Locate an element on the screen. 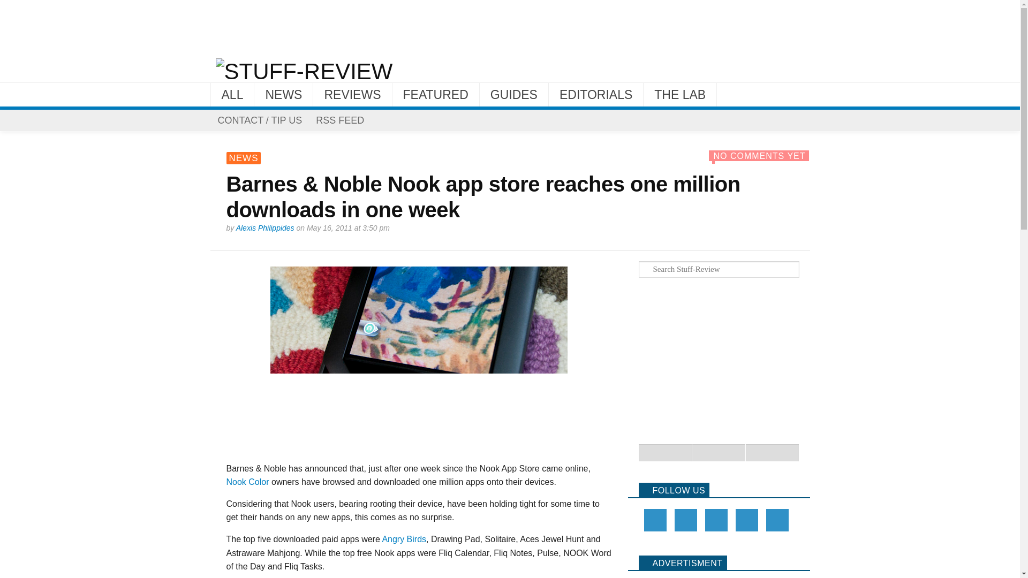  THE LAB is located at coordinates (680, 94).